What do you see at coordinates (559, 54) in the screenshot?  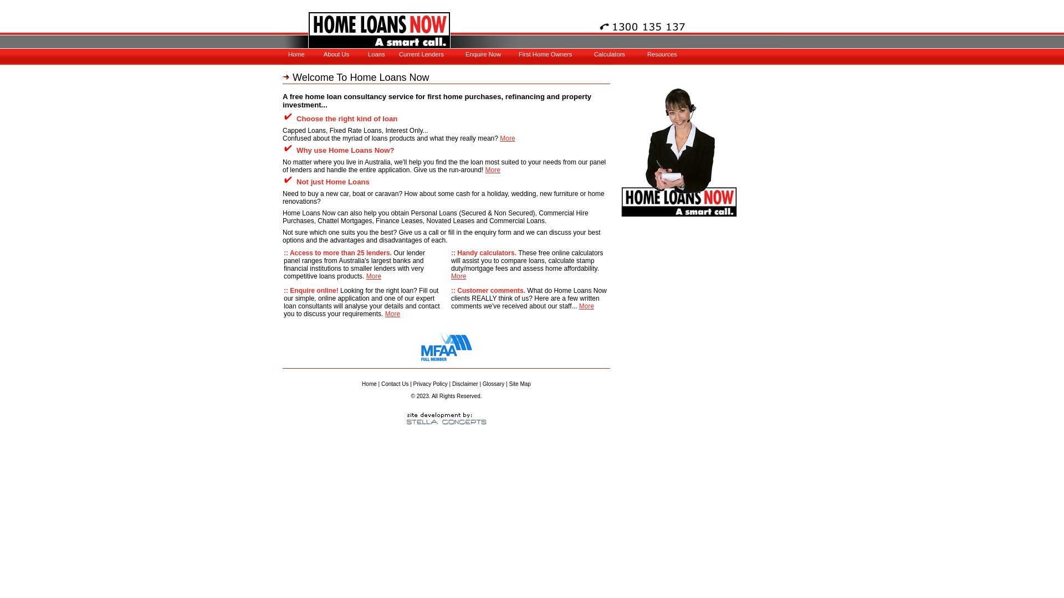 I see `First Home Owners` at bounding box center [559, 54].